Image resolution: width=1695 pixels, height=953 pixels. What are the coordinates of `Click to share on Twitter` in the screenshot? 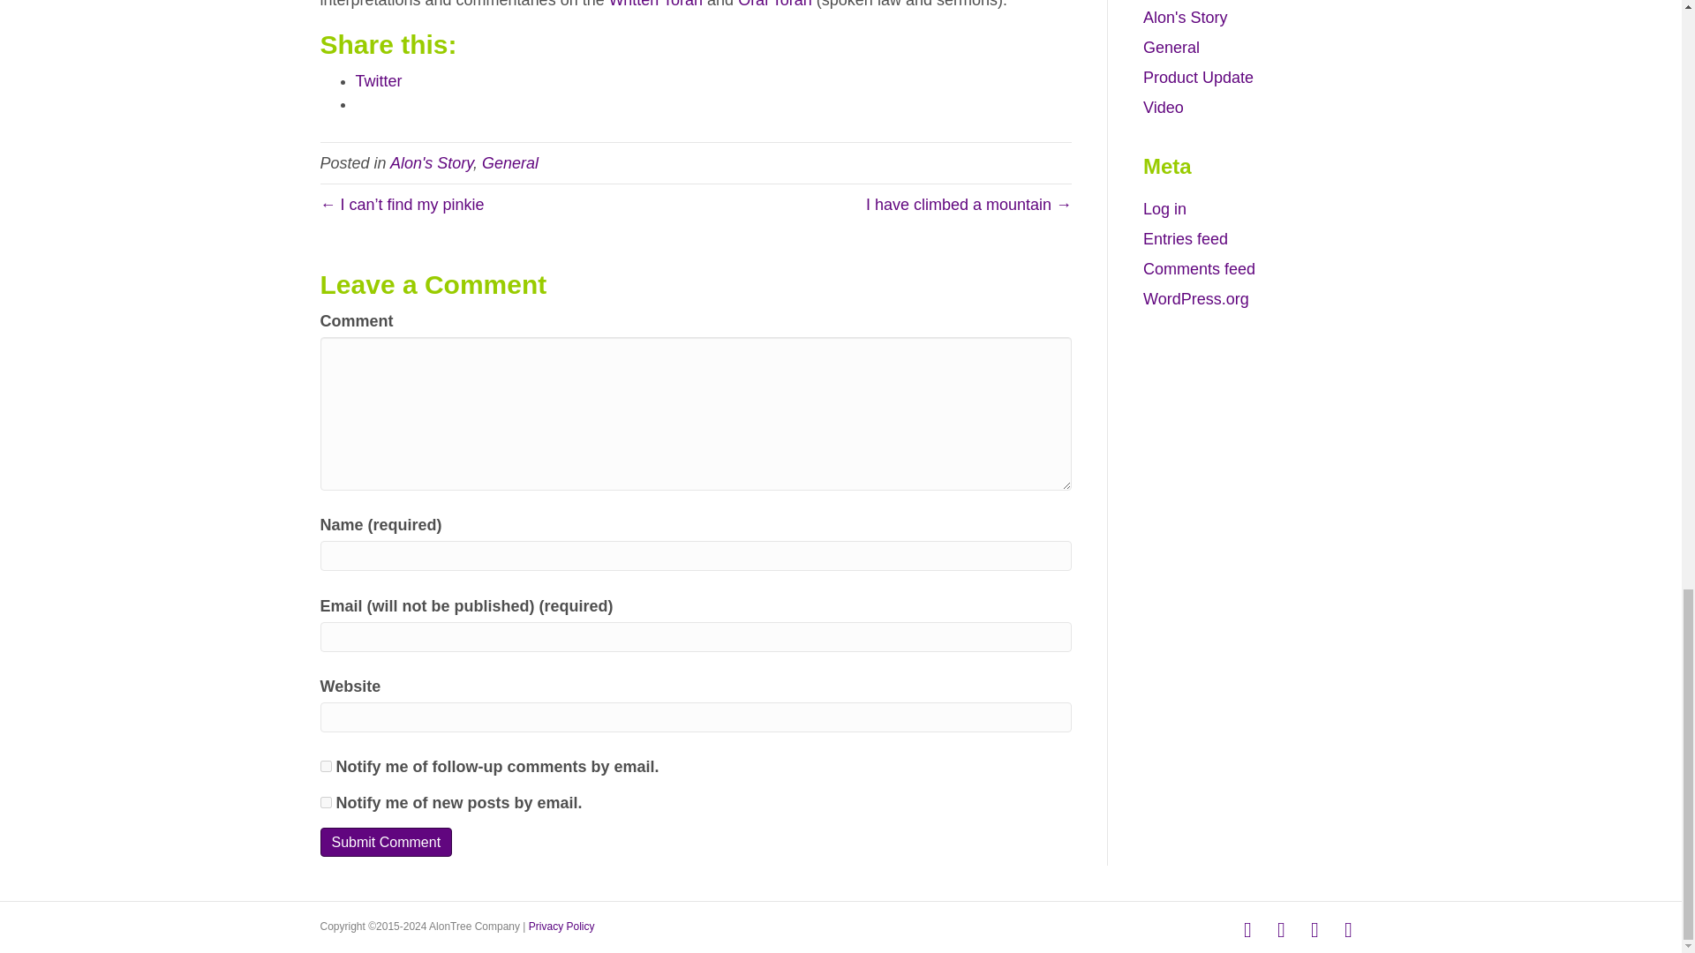 It's located at (378, 81).